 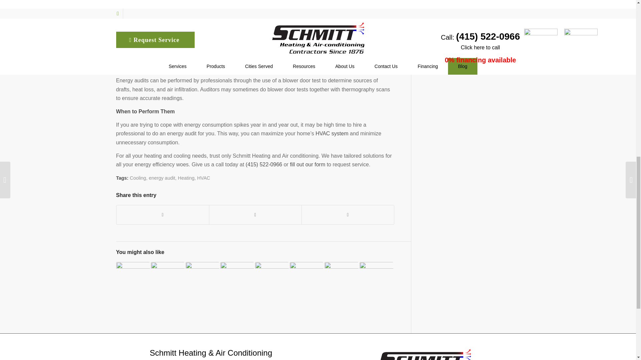 I want to click on 5 Ways to Improve Efficiency of Your AC Units, so click(x=237, y=279).